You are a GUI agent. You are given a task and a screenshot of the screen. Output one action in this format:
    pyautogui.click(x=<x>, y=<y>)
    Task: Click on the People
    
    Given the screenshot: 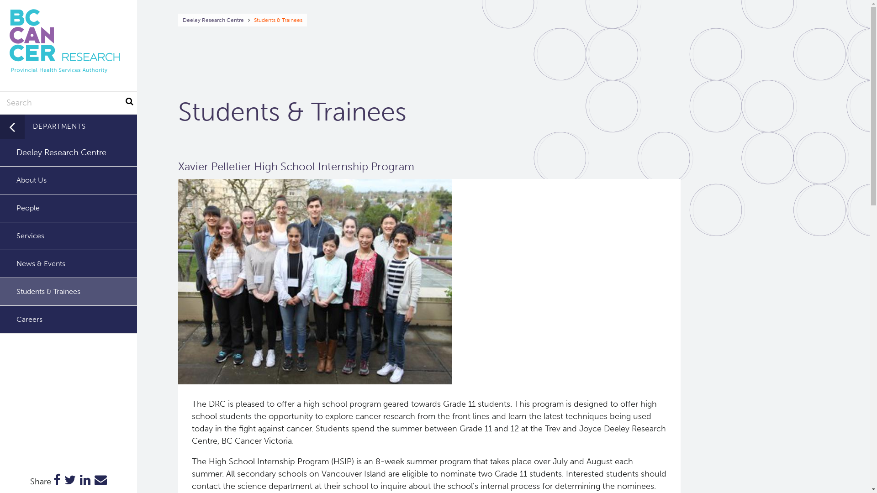 What is the action you would take?
    pyautogui.click(x=69, y=208)
    